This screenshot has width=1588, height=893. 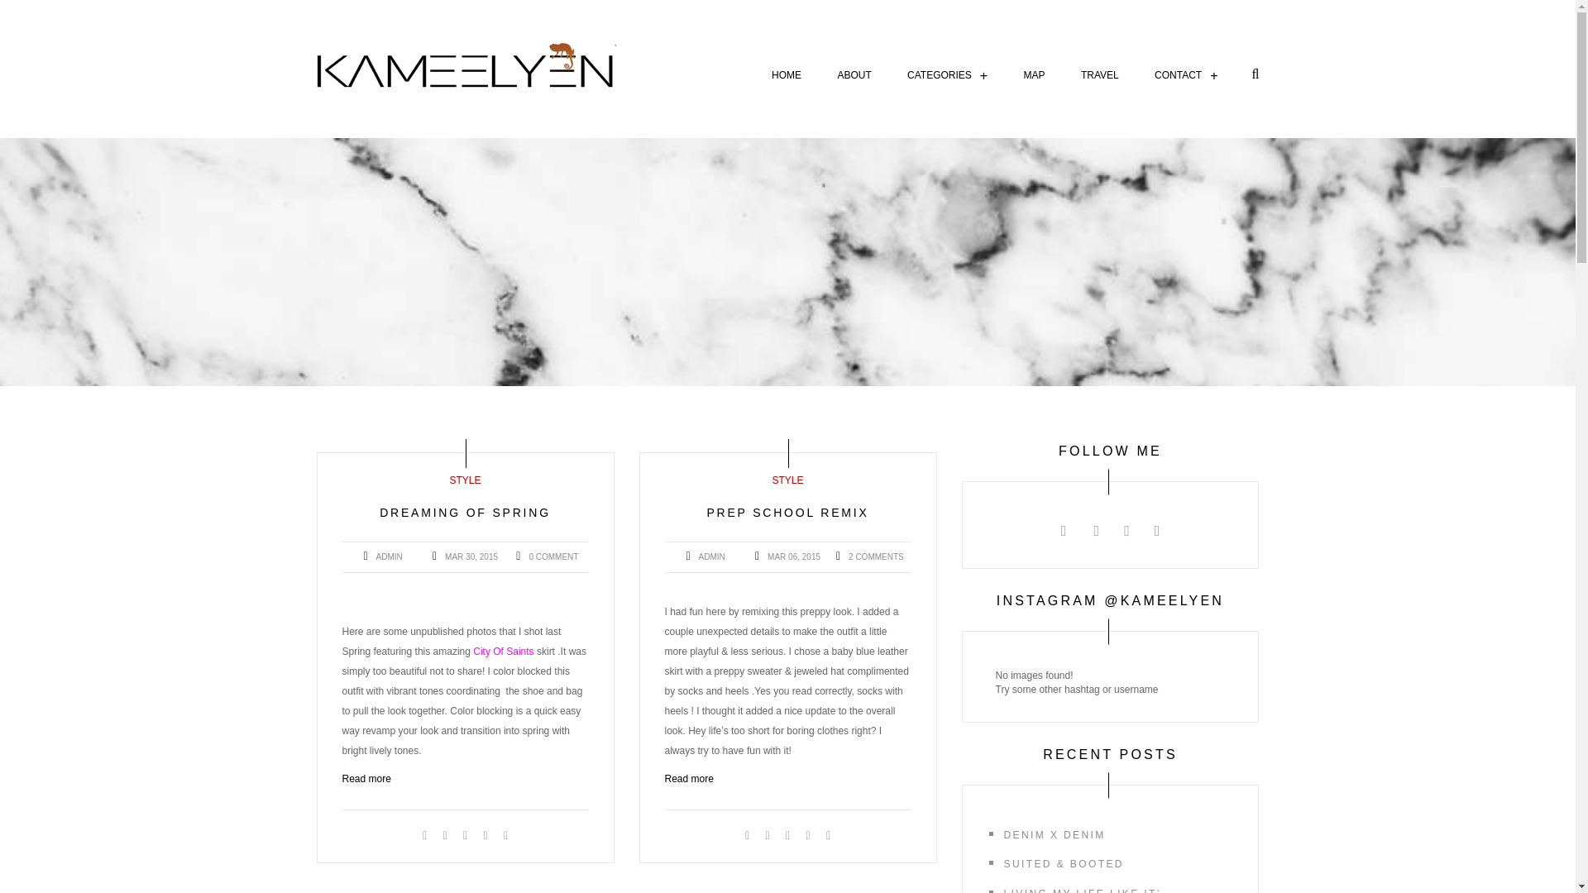 What do you see at coordinates (787, 75) in the screenshot?
I see `HOME` at bounding box center [787, 75].